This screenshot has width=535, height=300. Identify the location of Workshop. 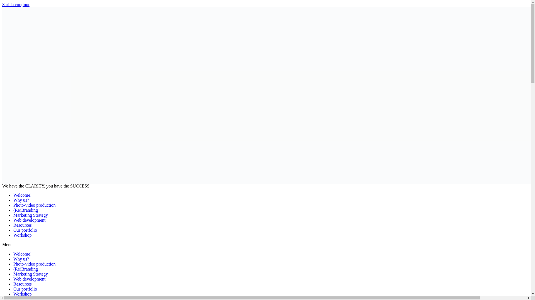
(22, 294).